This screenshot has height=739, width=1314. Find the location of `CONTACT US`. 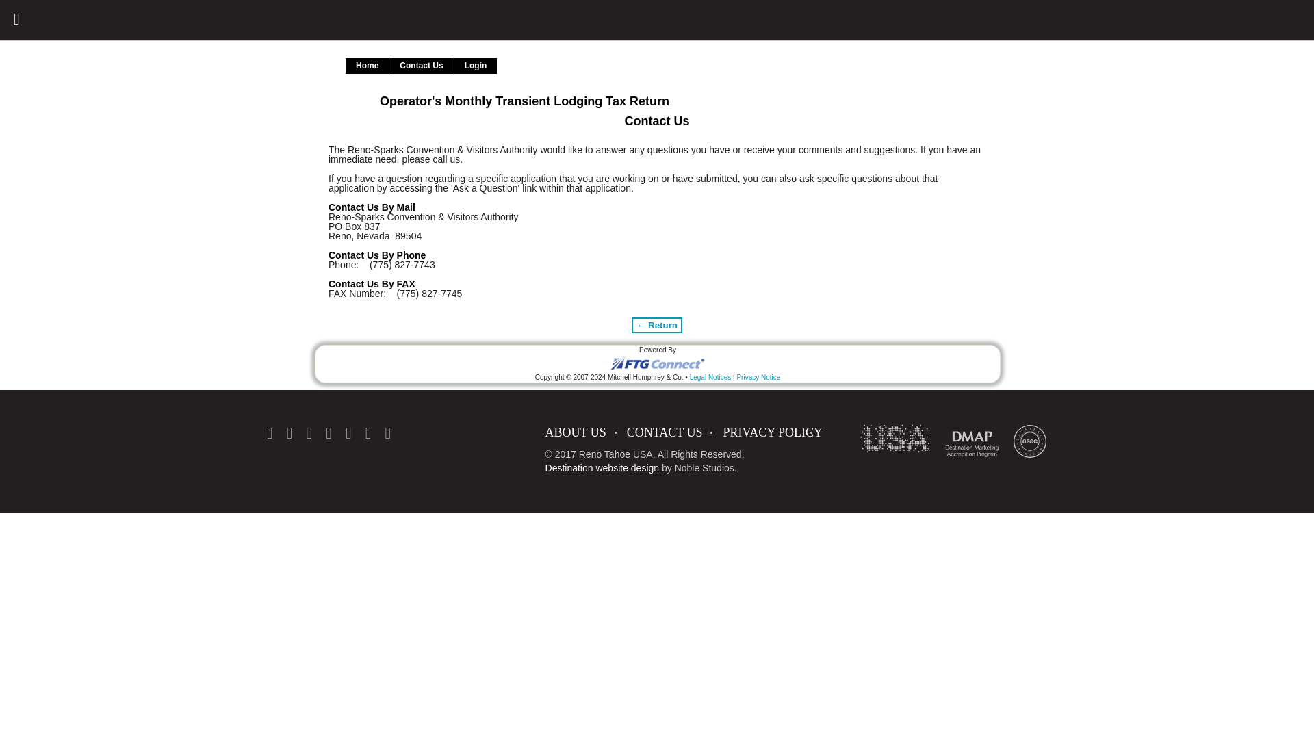

CONTACT US is located at coordinates (675, 432).